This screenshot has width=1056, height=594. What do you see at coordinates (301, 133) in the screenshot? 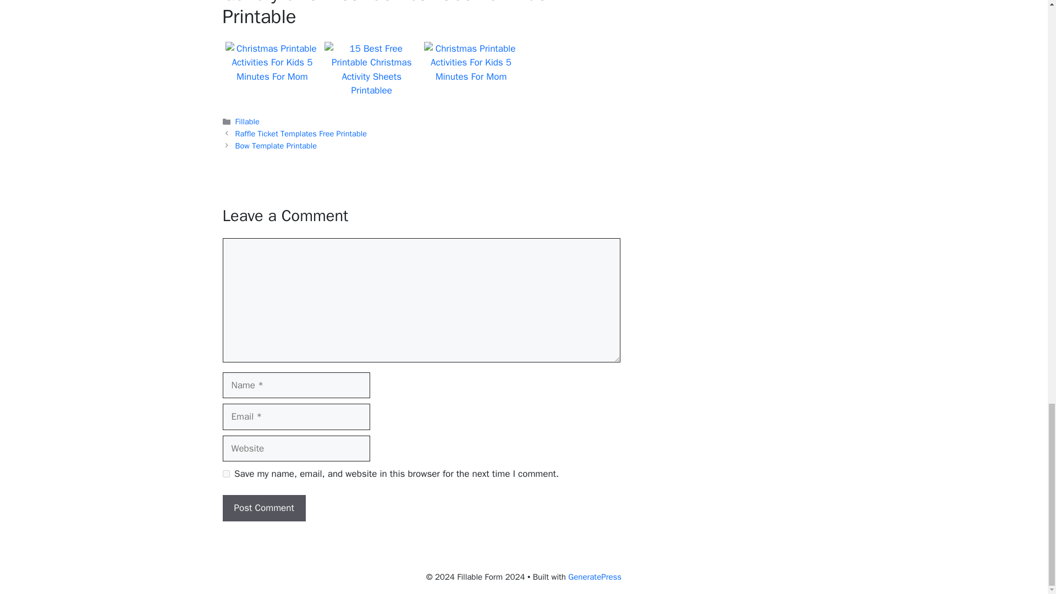
I see `Raffle Ticket Templates Free Printable` at bounding box center [301, 133].